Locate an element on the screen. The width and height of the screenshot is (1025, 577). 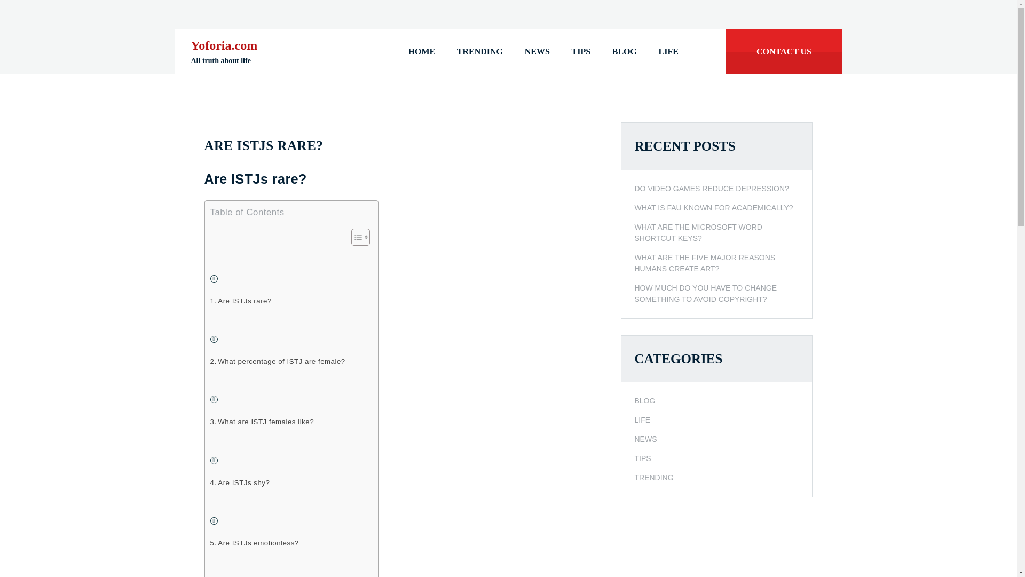
TIPS is located at coordinates (643, 458).